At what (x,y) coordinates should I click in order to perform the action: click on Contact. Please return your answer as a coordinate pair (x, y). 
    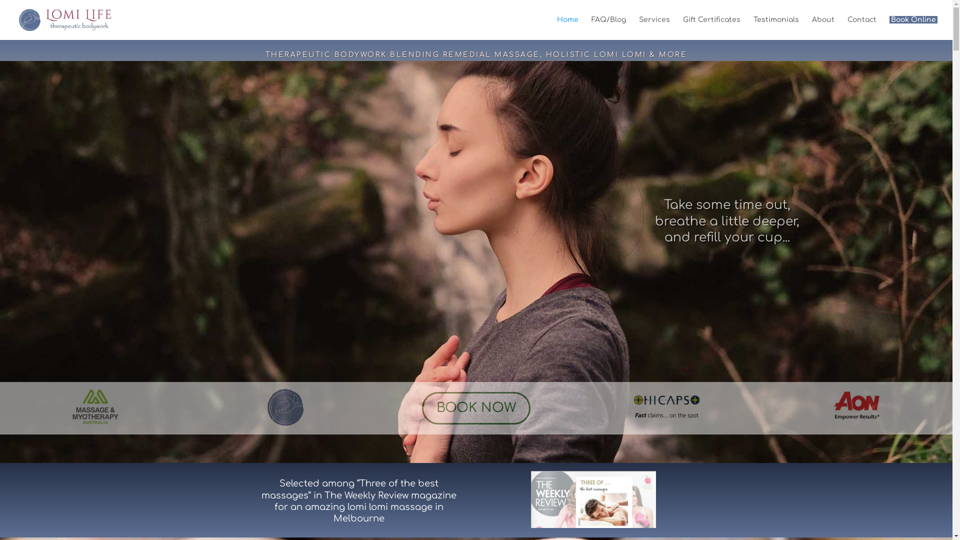
    Looking at the image, I should click on (862, 28).